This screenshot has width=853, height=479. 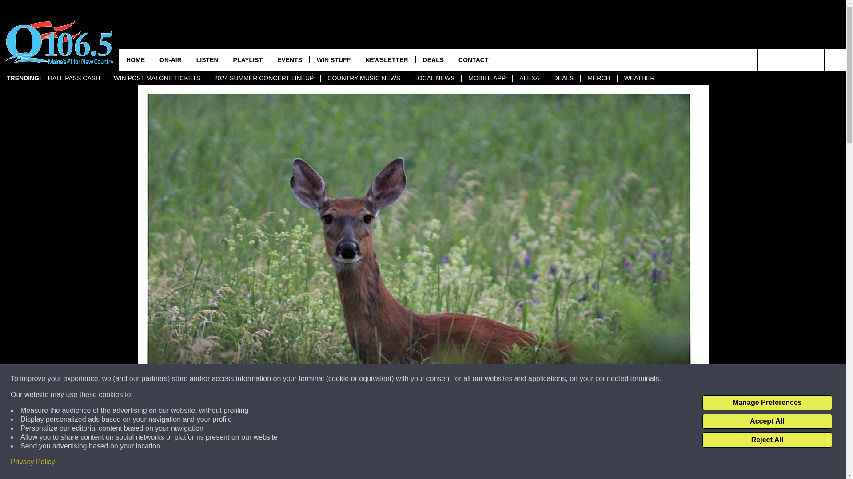 What do you see at coordinates (562, 78) in the screenshot?
I see `DEALS` at bounding box center [562, 78].